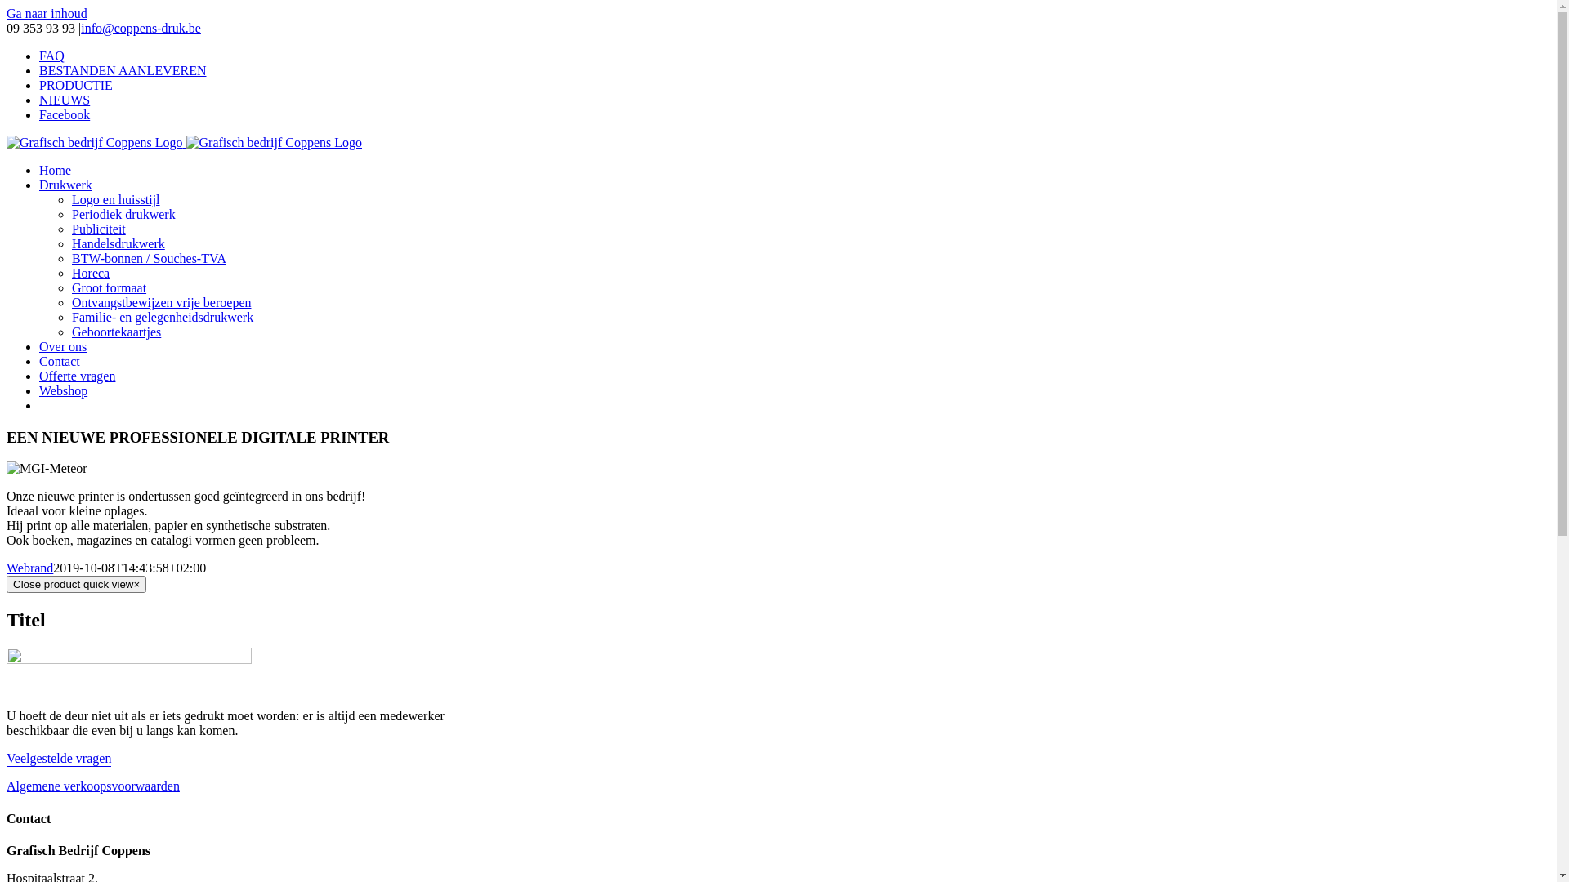 This screenshot has width=1569, height=882. I want to click on BESTANDEN AANLEVEREN, so click(123, 70).